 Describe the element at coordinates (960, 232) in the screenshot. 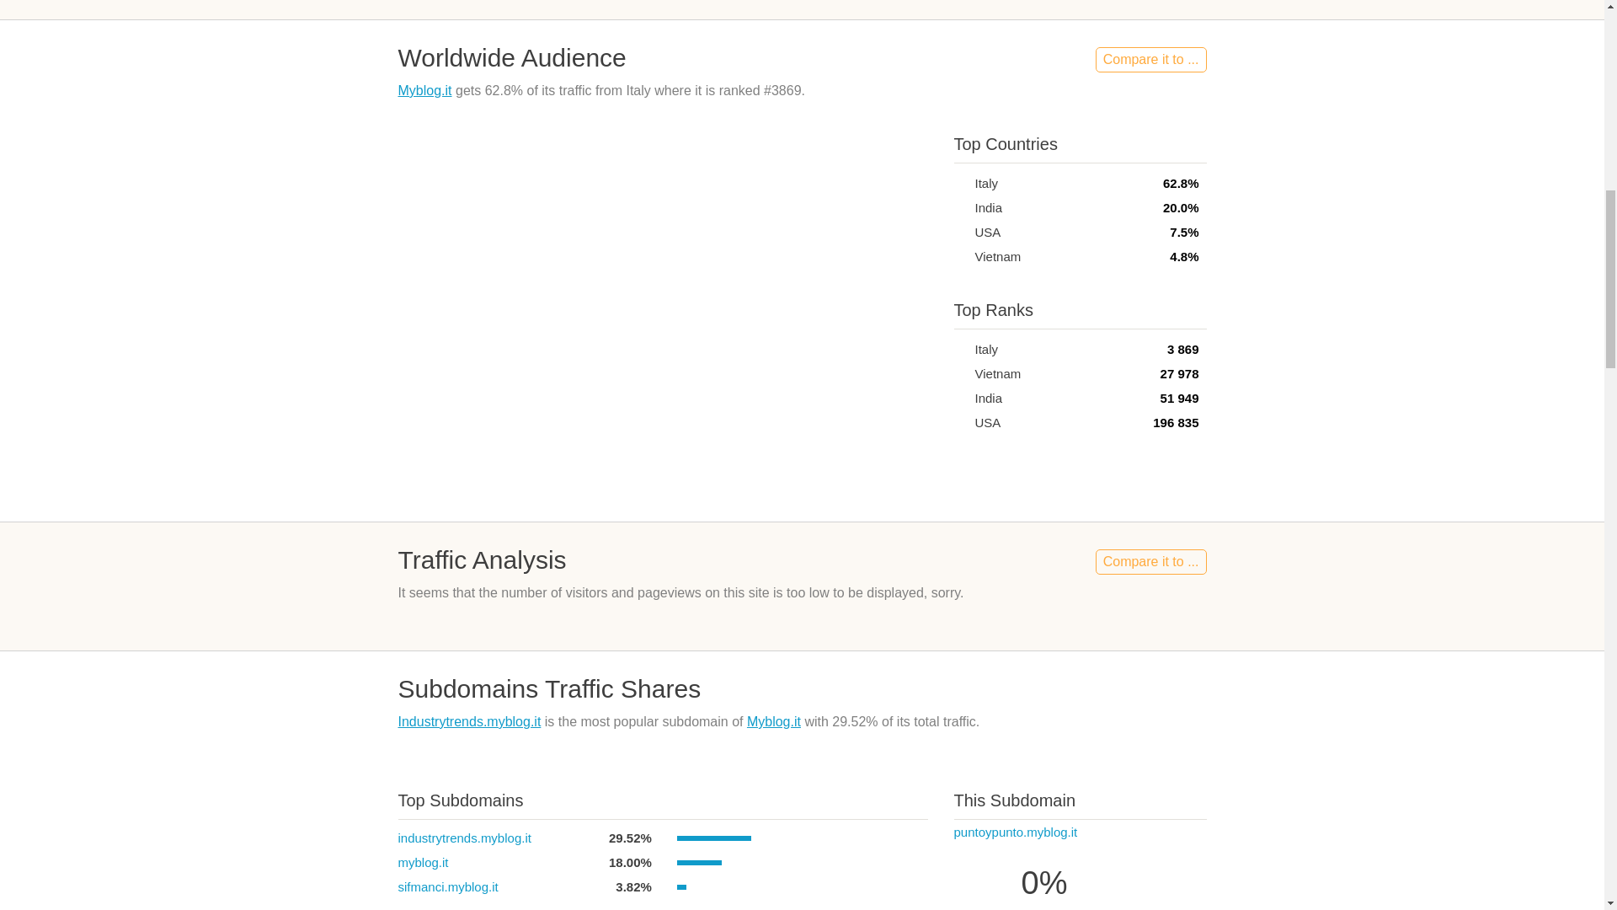

I see `USA` at that location.